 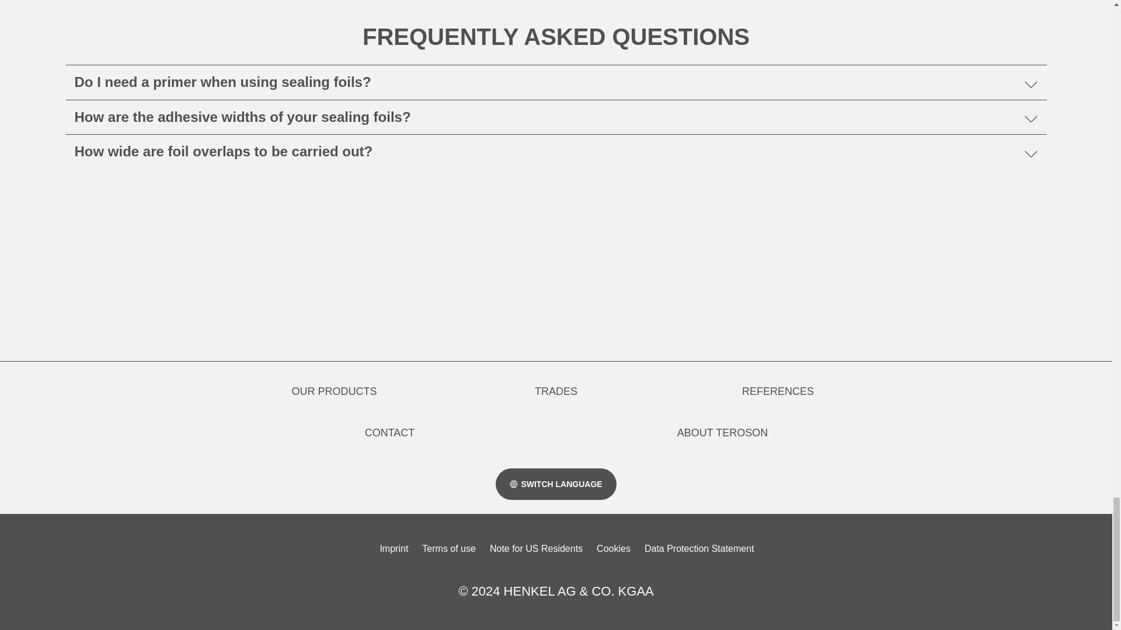 What do you see at coordinates (778, 391) in the screenshot?
I see `REFERENCES` at bounding box center [778, 391].